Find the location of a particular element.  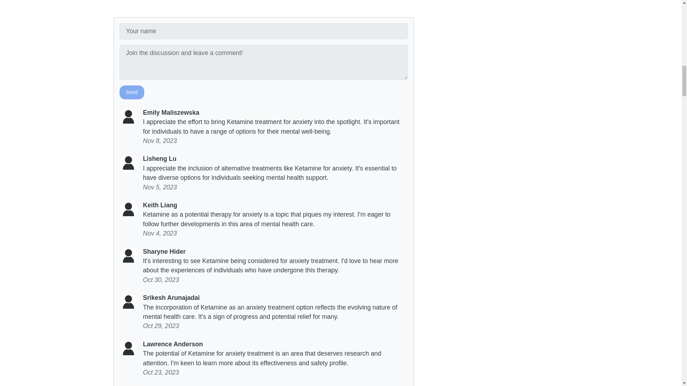

Send is located at coordinates (132, 92).